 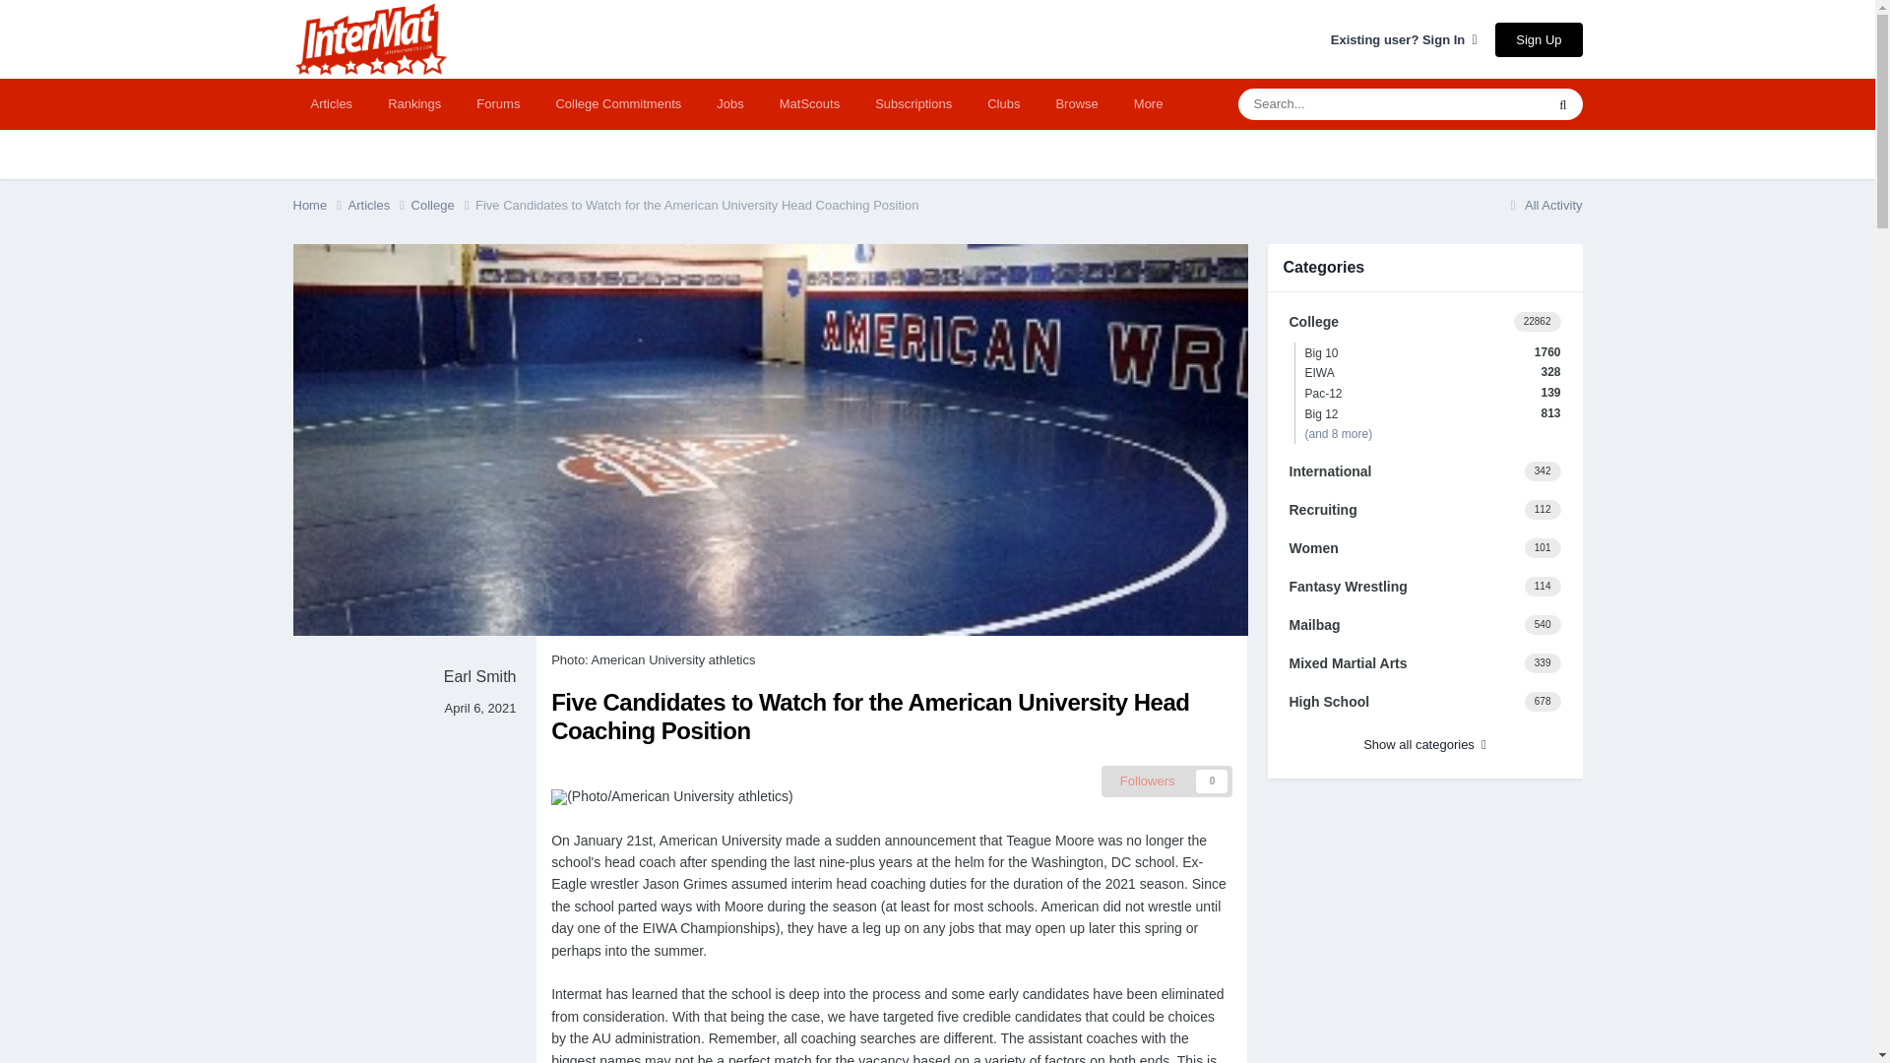 I want to click on Articles, so click(x=331, y=103).